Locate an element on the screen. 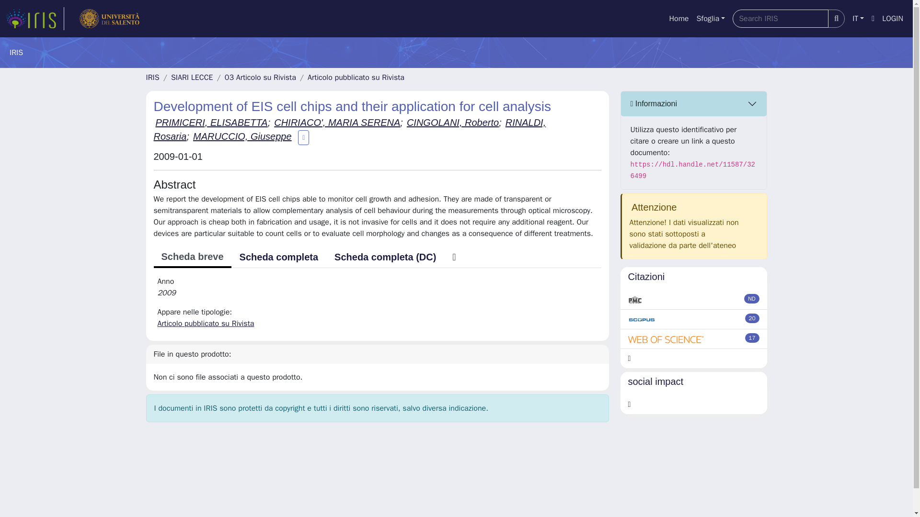 The height and width of the screenshot is (517, 920).  Informazioni is located at coordinates (694, 104).